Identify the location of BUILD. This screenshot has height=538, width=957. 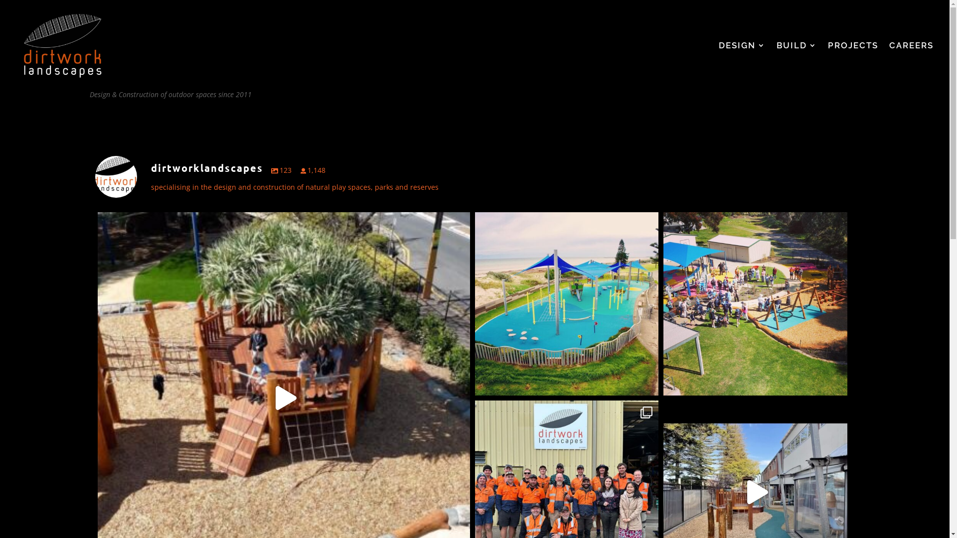
(797, 66).